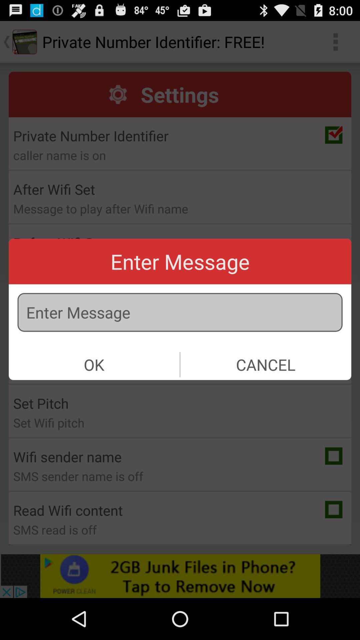  What do you see at coordinates (180, 312) in the screenshot?
I see `enter message` at bounding box center [180, 312].